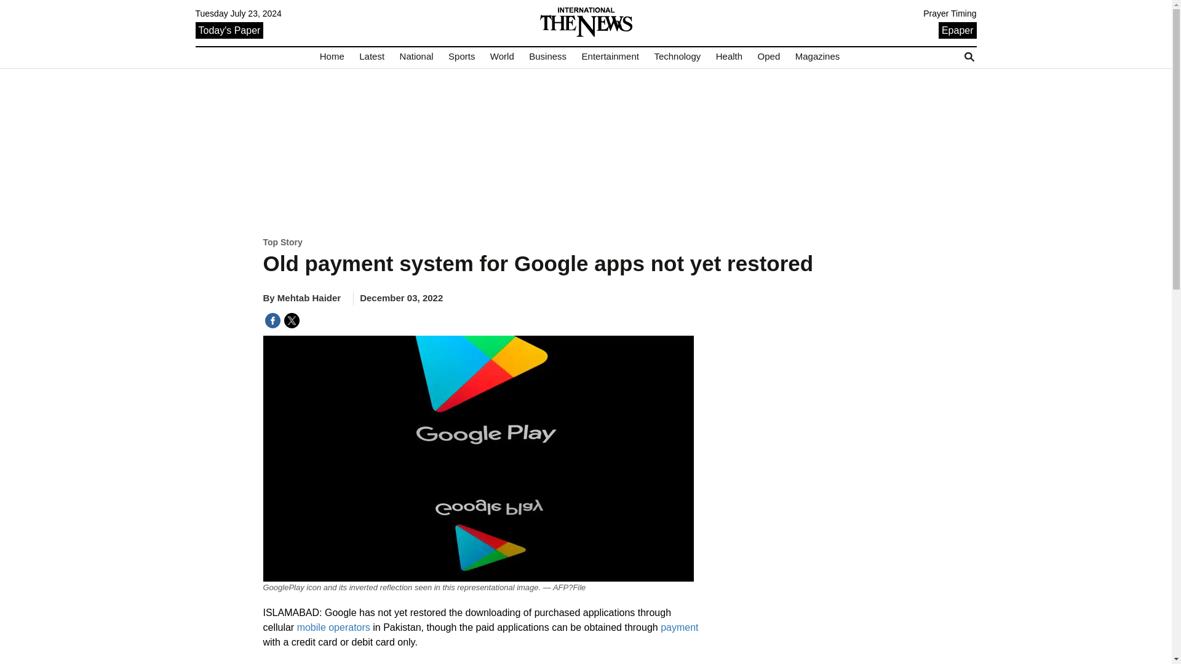 This screenshot has width=1181, height=664. Describe the element at coordinates (586, 151) in the screenshot. I see `3rd party ad content` at that location.